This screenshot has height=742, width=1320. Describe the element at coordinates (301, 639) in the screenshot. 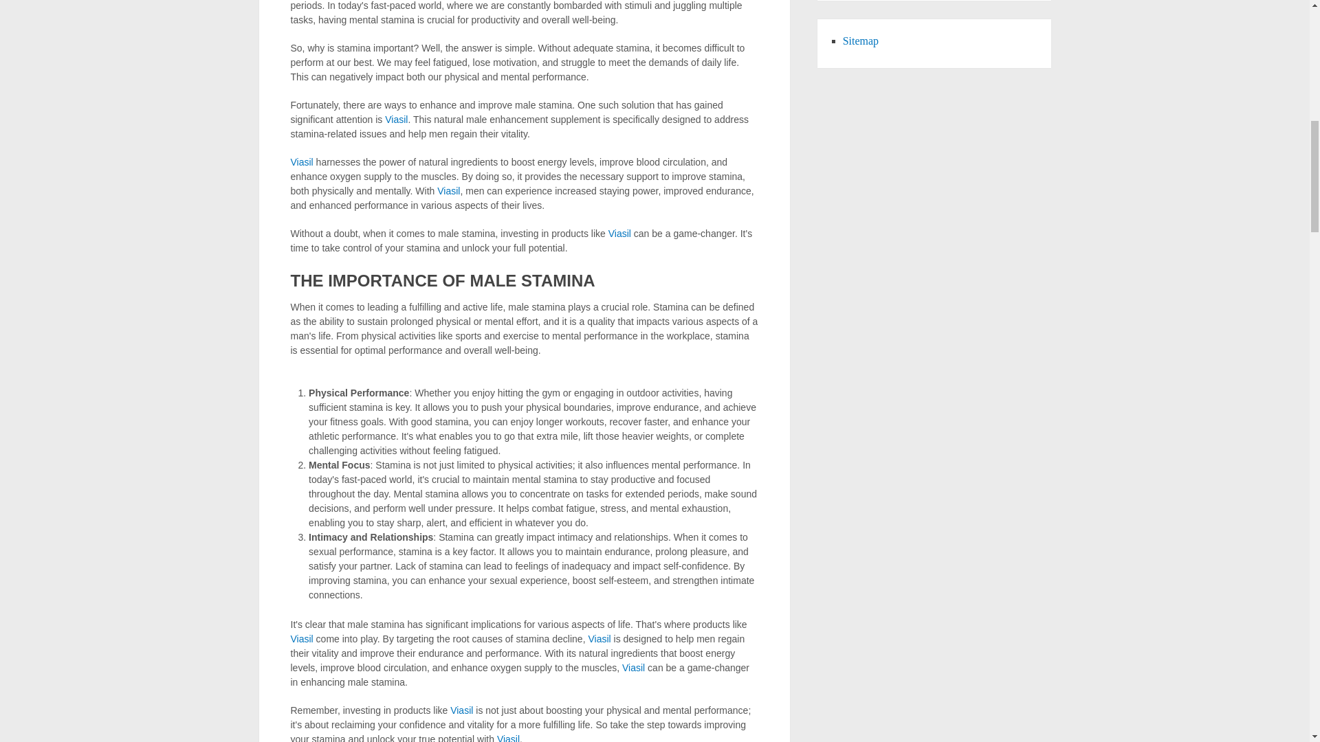

I see `Viasil` at that location.